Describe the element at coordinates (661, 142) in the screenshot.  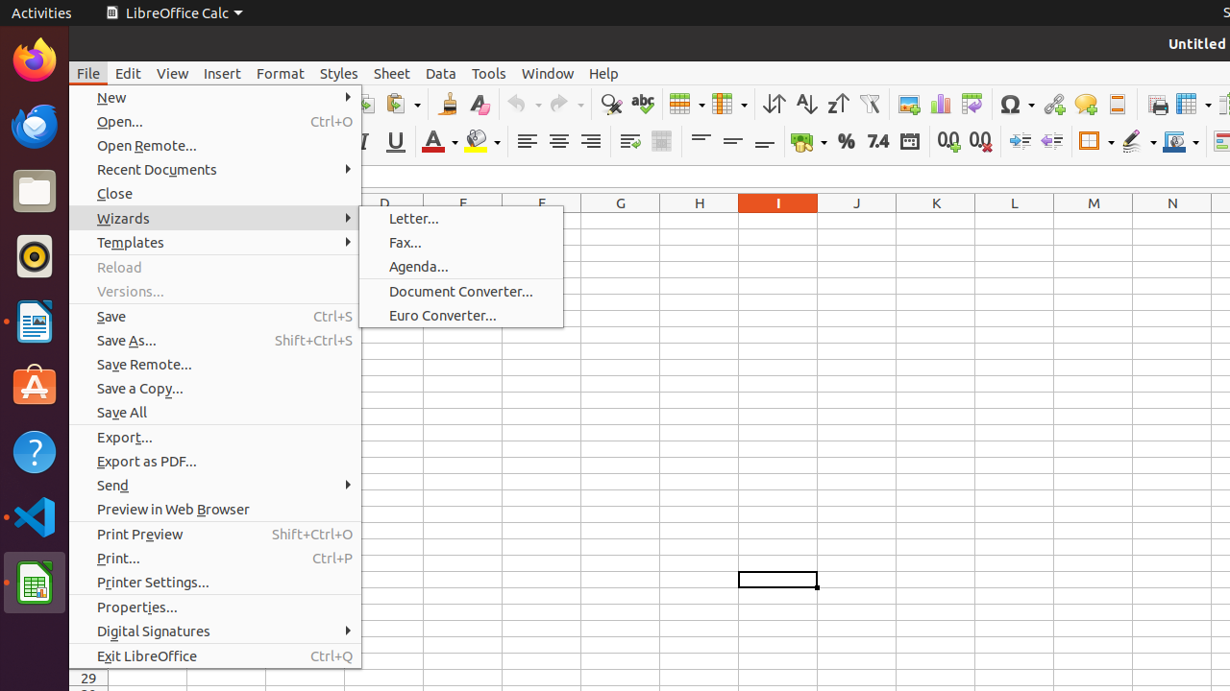
I see `Merge and Center Cells` at that location.